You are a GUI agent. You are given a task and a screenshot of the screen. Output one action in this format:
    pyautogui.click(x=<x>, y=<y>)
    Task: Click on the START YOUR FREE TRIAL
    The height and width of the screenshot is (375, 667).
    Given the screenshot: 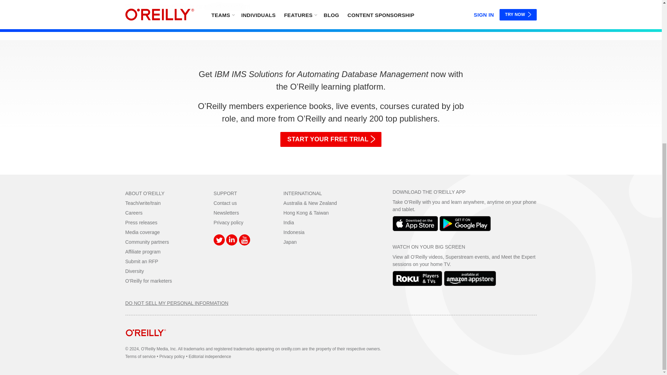 What is the action you would take?
    pyautogui.click(x=331, y=140)
    